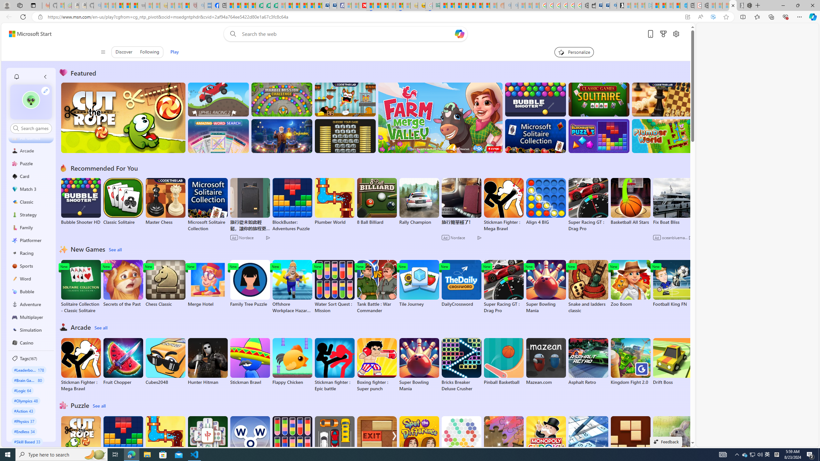 This screenshot has width=820, height=461. What do you see at coordinates (250, 440) in the screenshot?
I see `Words of Wonders` at bounding box center [250, 440].